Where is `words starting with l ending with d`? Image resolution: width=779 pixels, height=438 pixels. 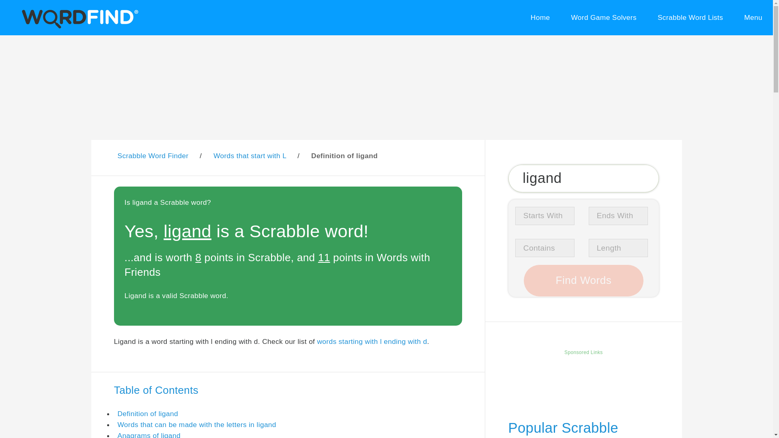
words starting with l ending with d is located at coordinates (372, 341).